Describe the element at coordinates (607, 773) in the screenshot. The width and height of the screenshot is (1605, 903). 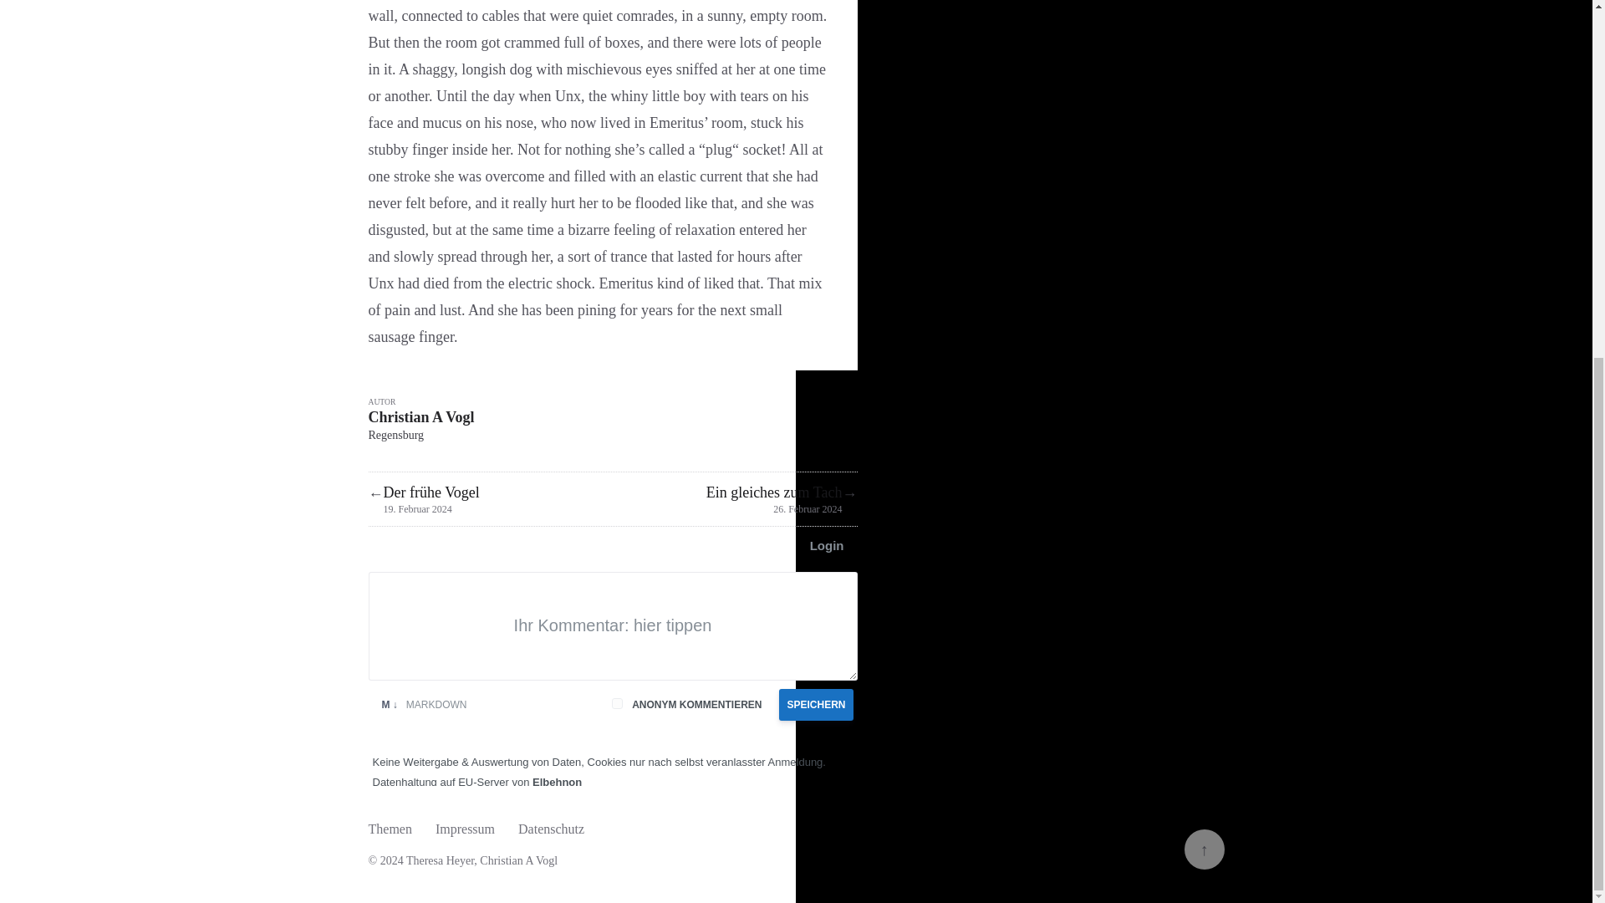
I see `Elbehnon` at that location.